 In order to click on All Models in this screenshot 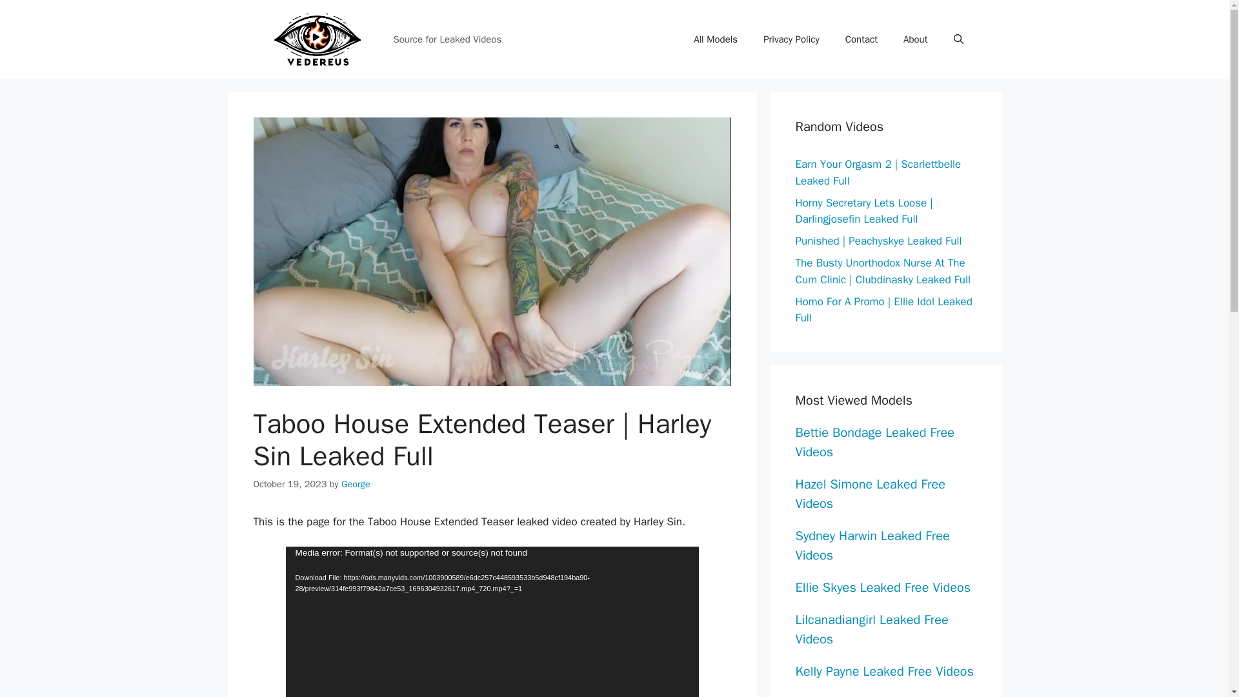, I will do `click(715, 39)`.